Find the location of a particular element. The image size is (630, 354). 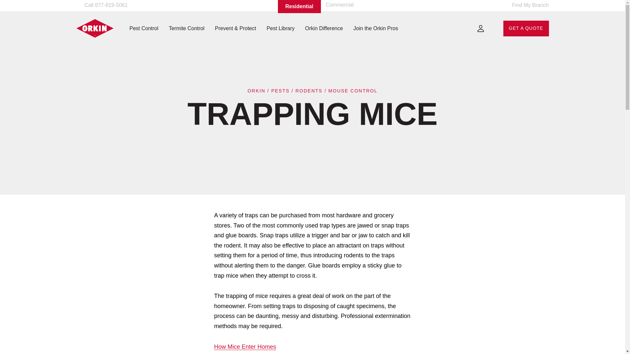

PESTS is located at coordinates (281, 90).